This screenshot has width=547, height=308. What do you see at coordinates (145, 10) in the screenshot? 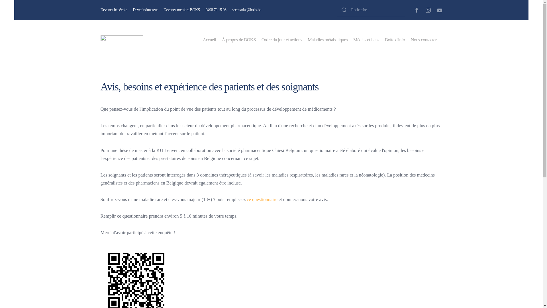
I see `Devenir donateur` at bounding box center [145, 10].